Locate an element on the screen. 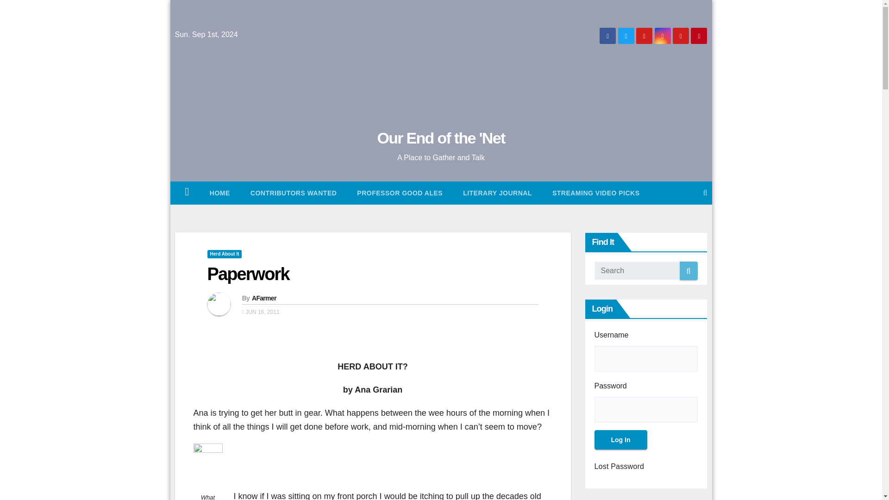 The height and width of the screenshot is (500, 889). Home is located at coordinates (219, 193).